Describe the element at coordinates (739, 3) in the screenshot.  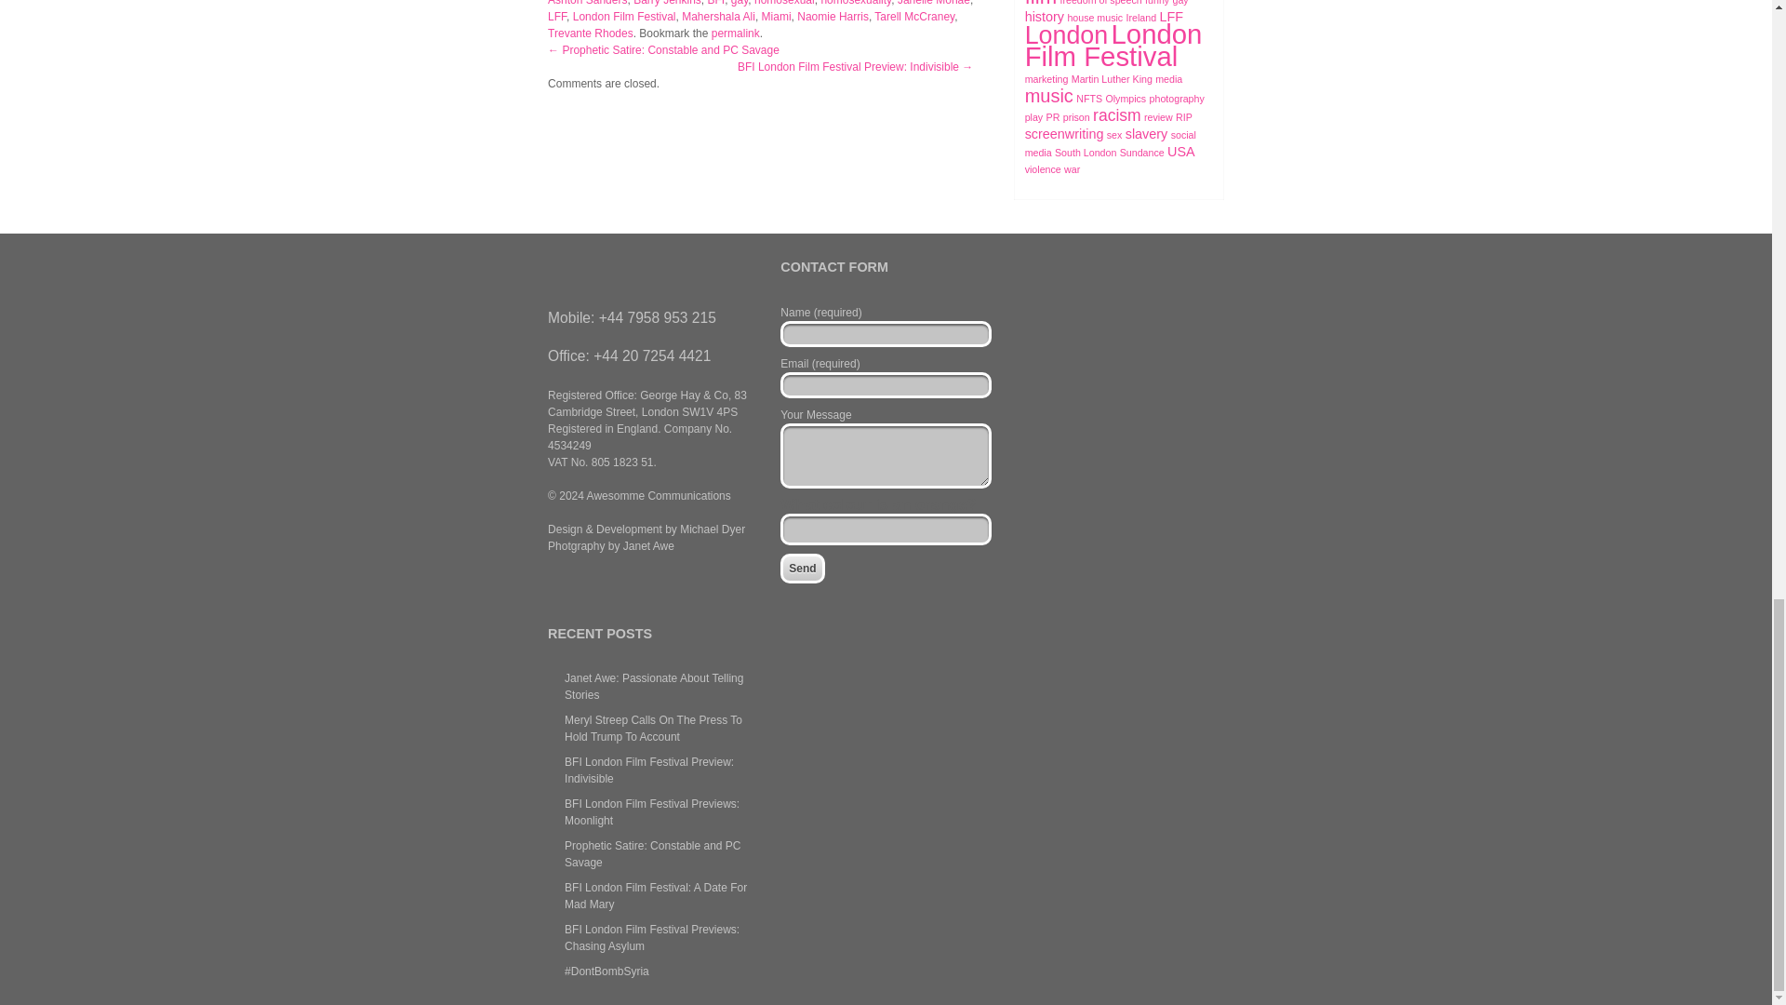
I see `gay` at that location.